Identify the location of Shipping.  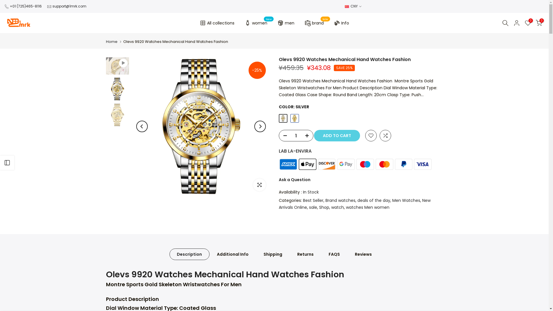
(273, 254).